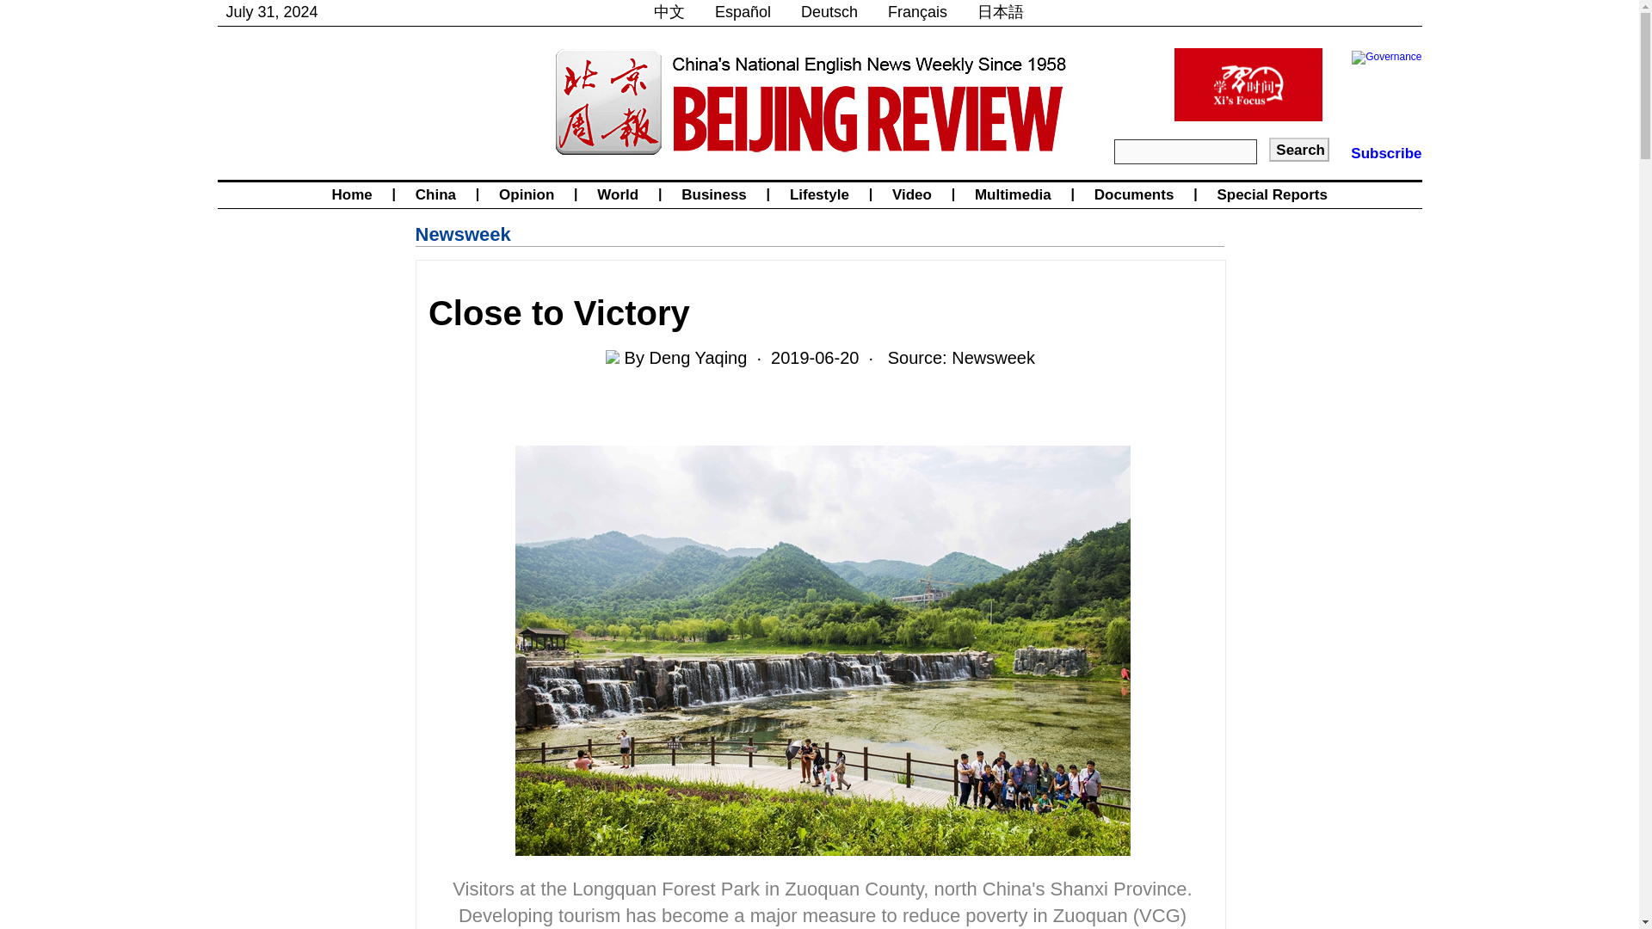  I want to click on Lifestyle, so click(819, 194).